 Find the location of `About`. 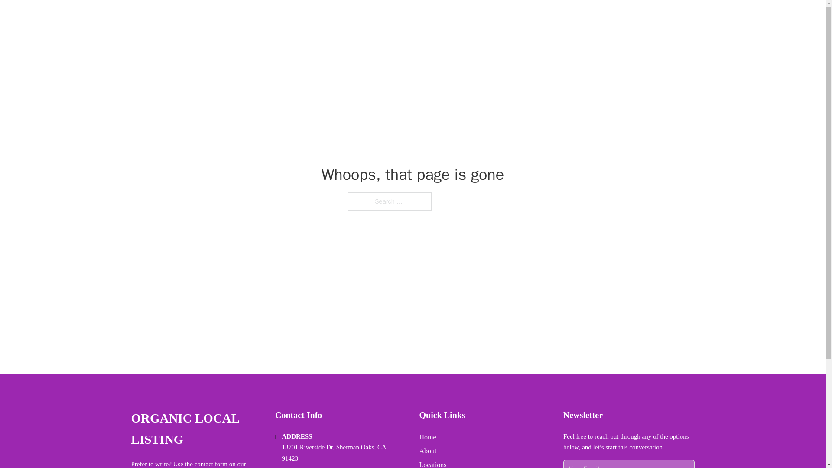

About is located at coordinates (428, 451).